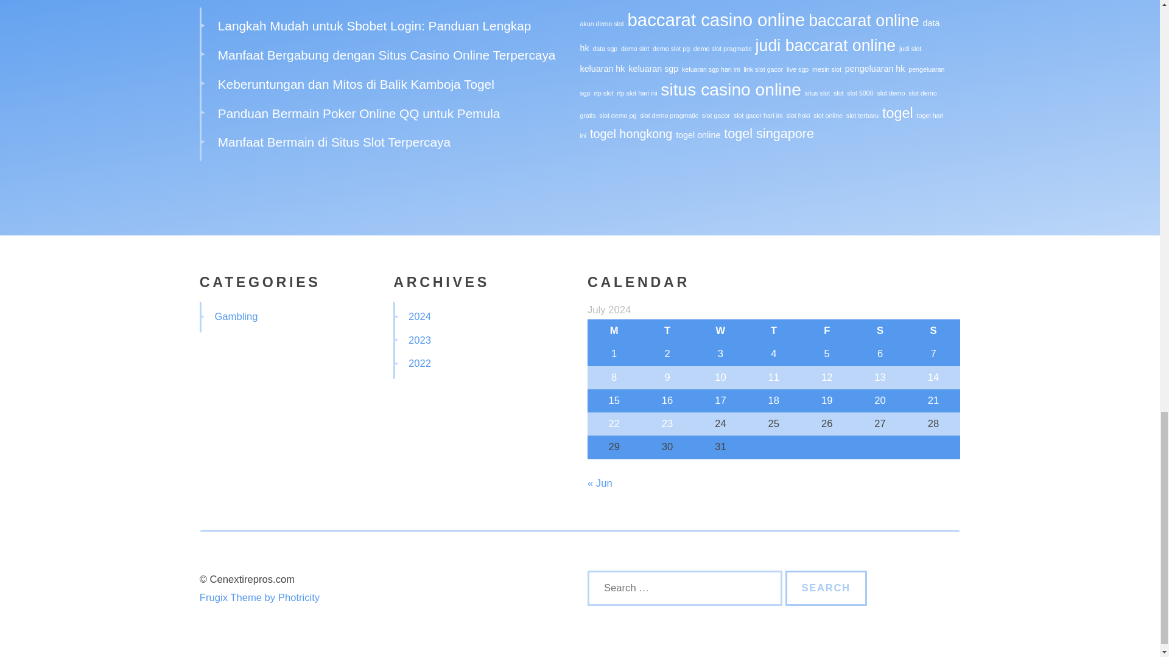  I want to click on Search, so click(826, 588).